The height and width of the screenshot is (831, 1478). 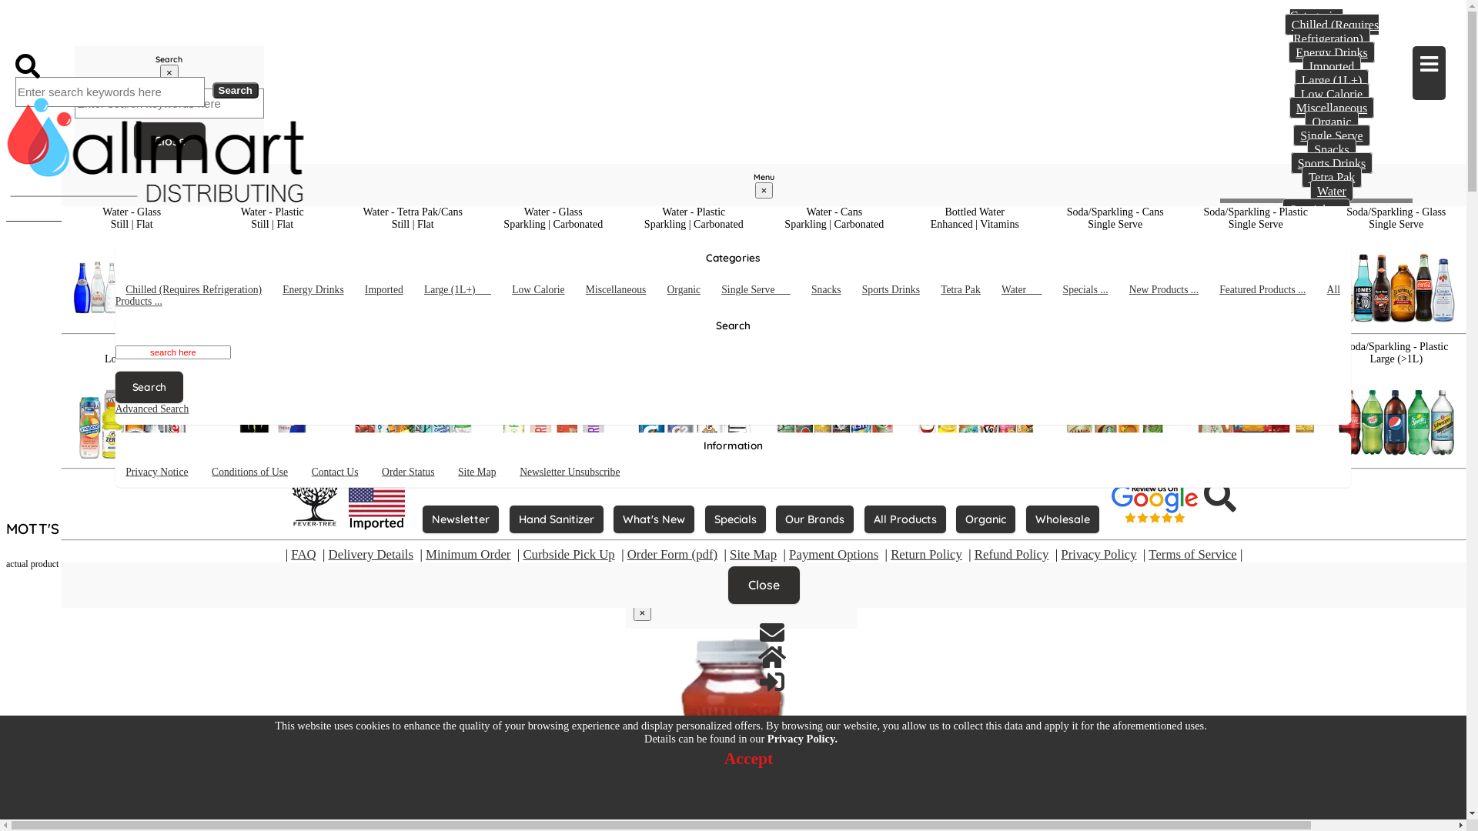 I want to click on Contact Us, so click(x=1332, y=315).